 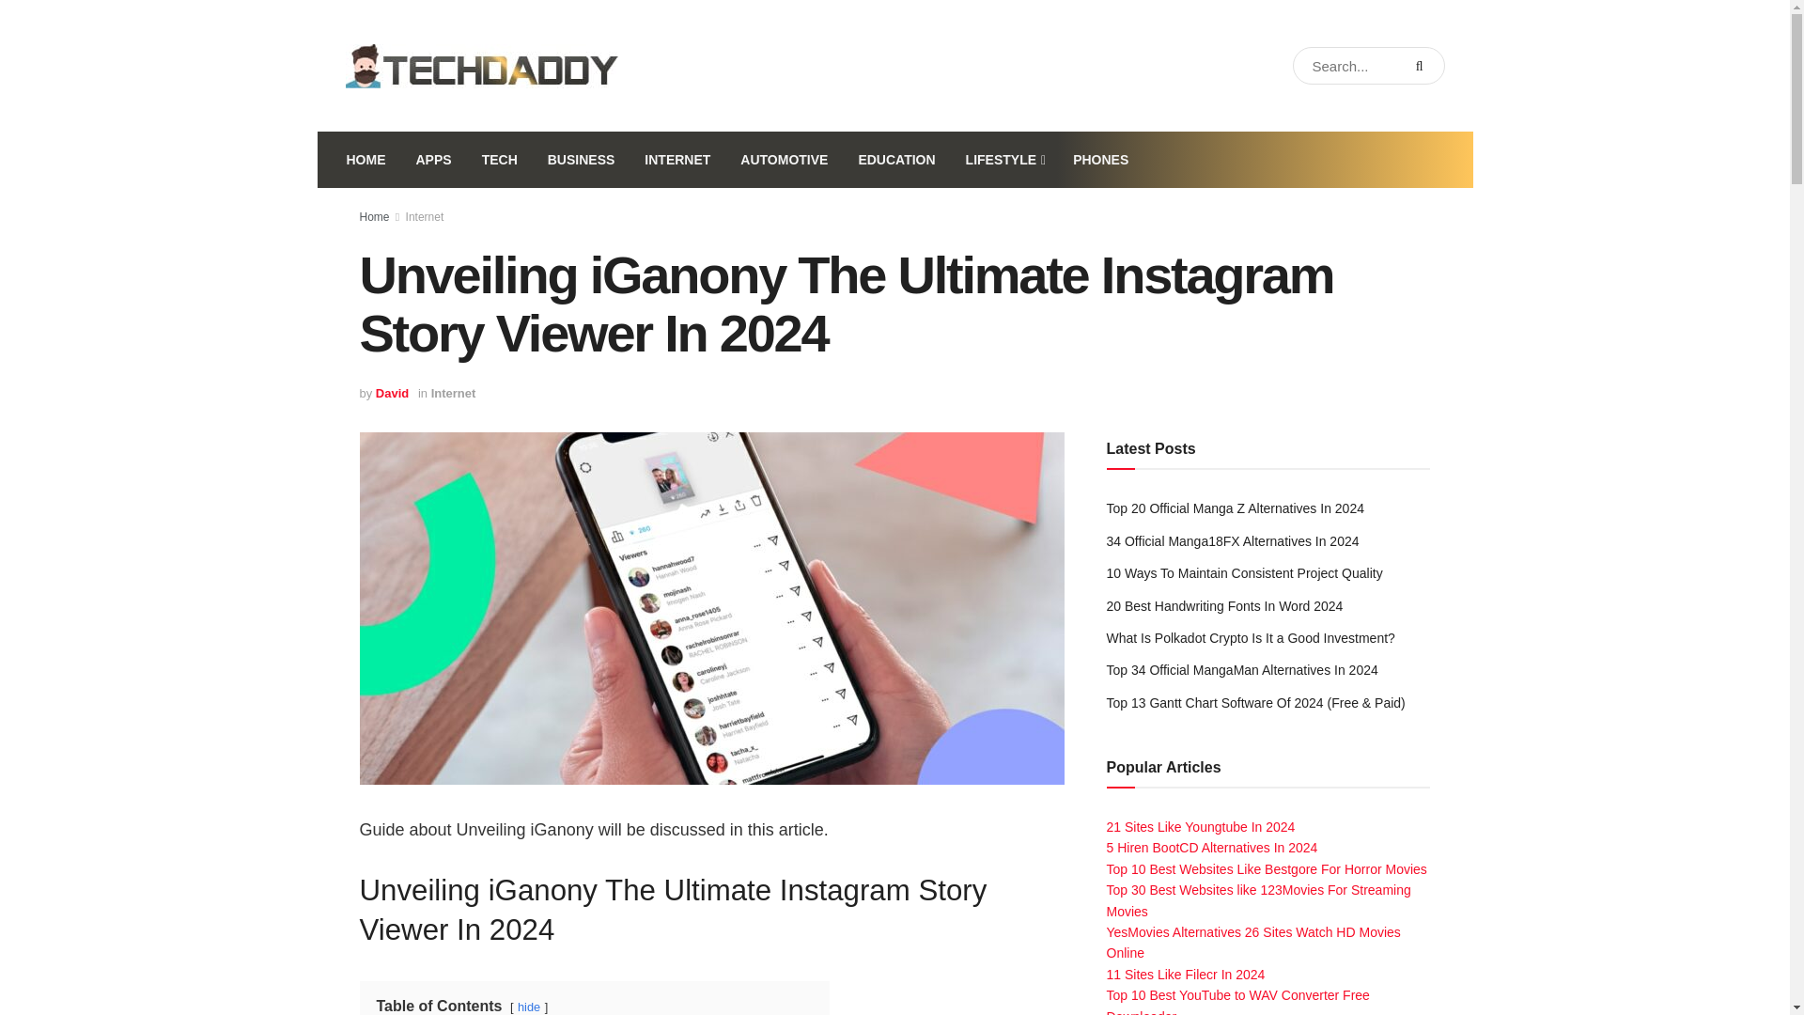 I want to click on LIFESTYLE, so click(x=1004, y=160).